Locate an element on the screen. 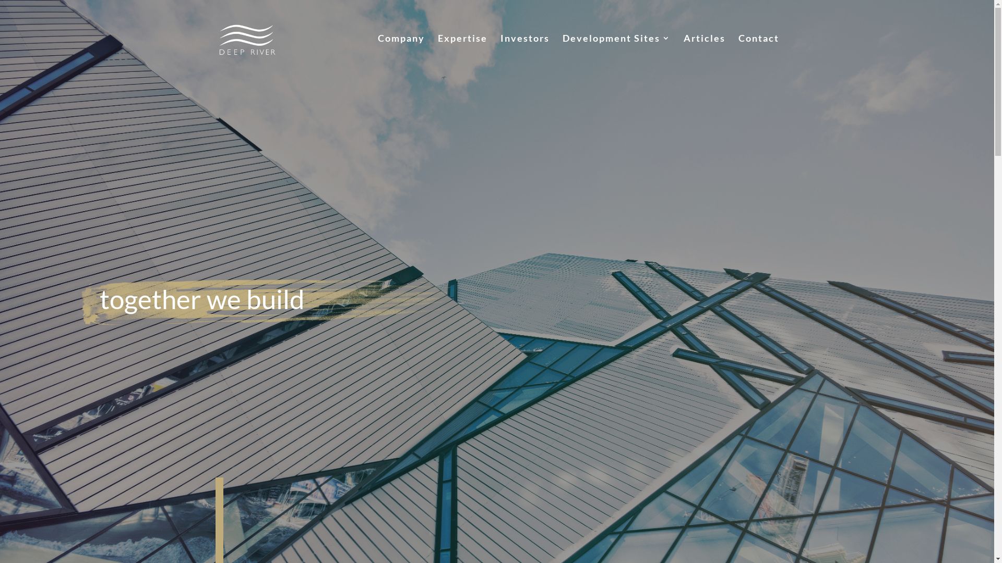  Company is located at coordinates (401, 55).